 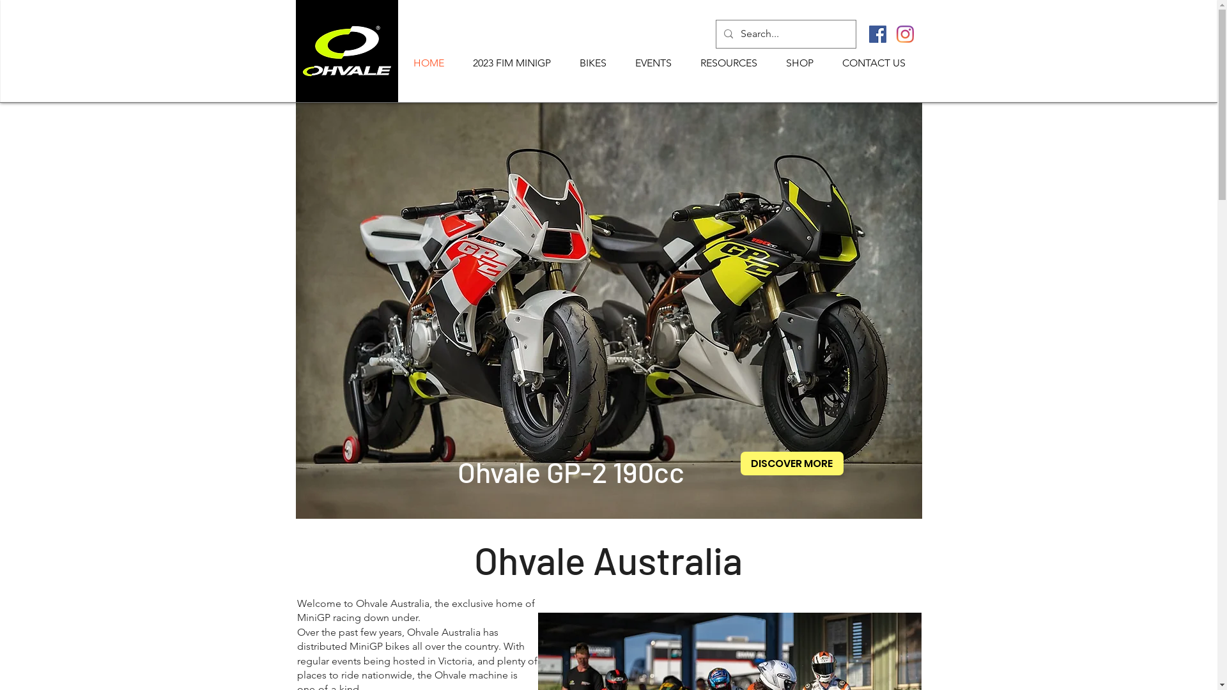 I want to click on BIKES, so click(x=593, y=63).